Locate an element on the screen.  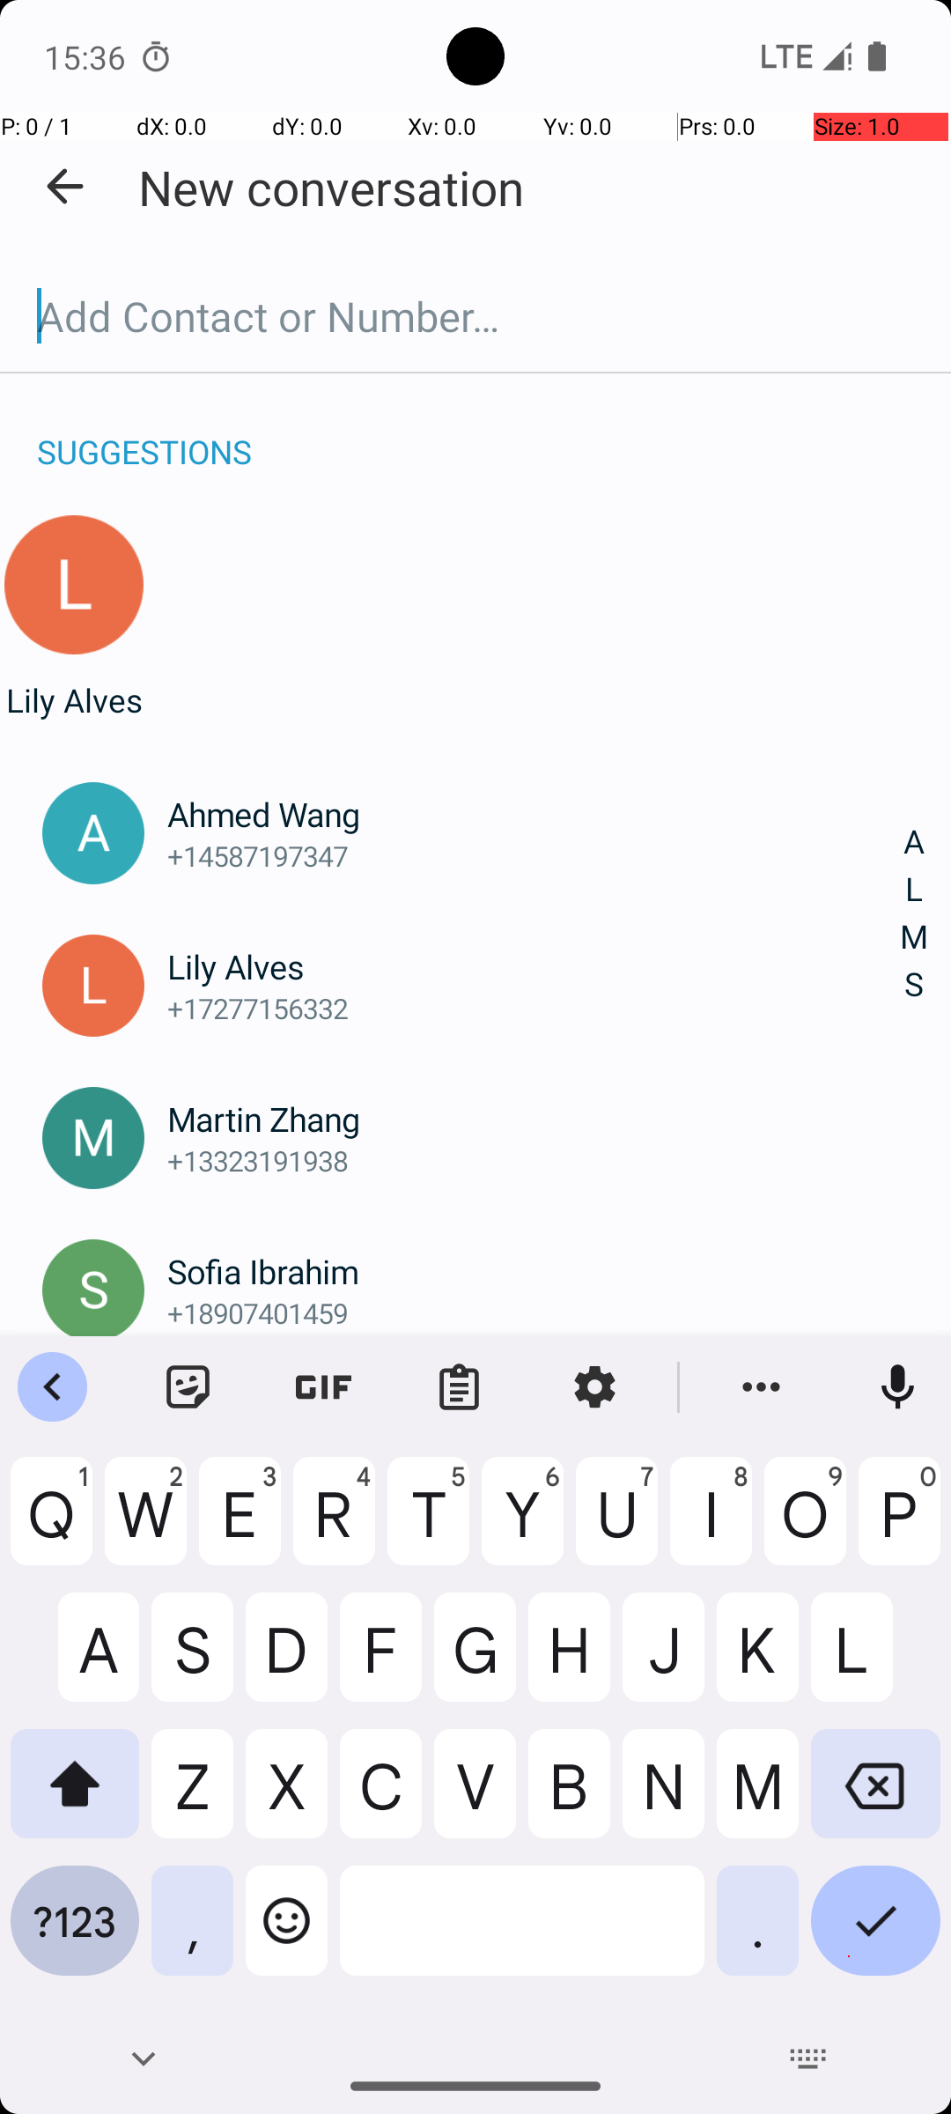
+17277156332 is located at coordinates (535, 1008).